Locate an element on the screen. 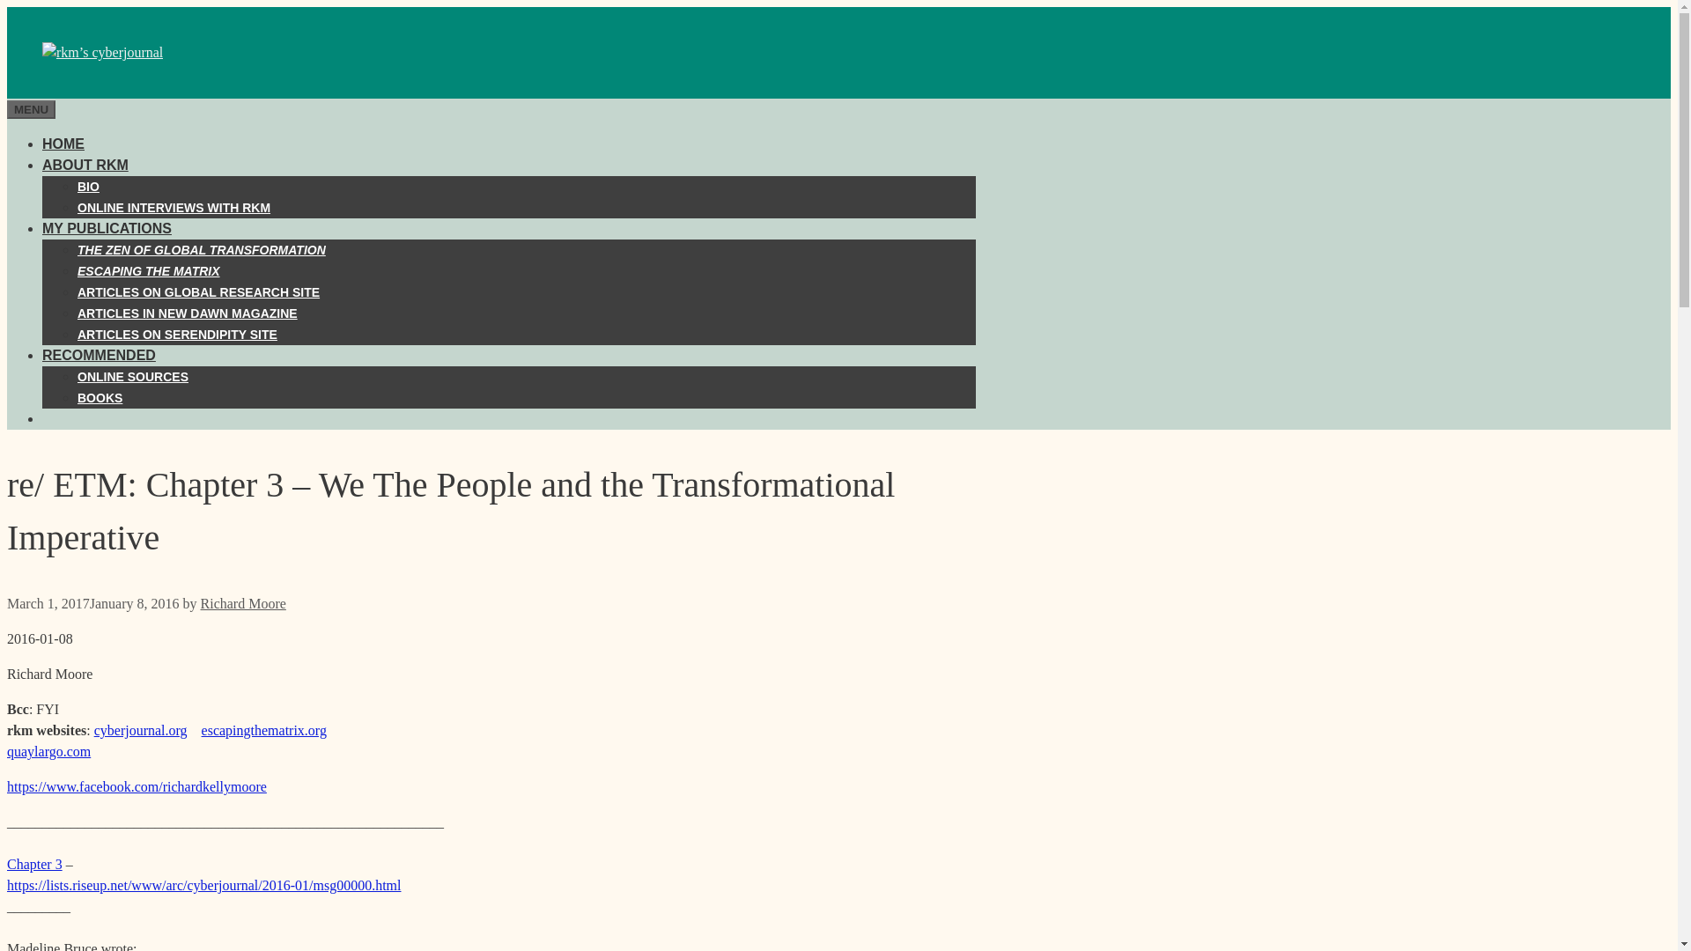  ARTICLES ON GLOBAL RESEARCH SITE is located at coordinates (198, 292).